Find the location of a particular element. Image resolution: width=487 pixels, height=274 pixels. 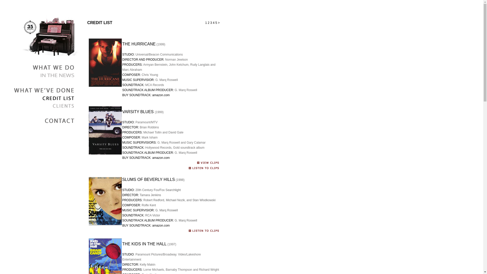

amazon.com is located at coordinates (161, 226).